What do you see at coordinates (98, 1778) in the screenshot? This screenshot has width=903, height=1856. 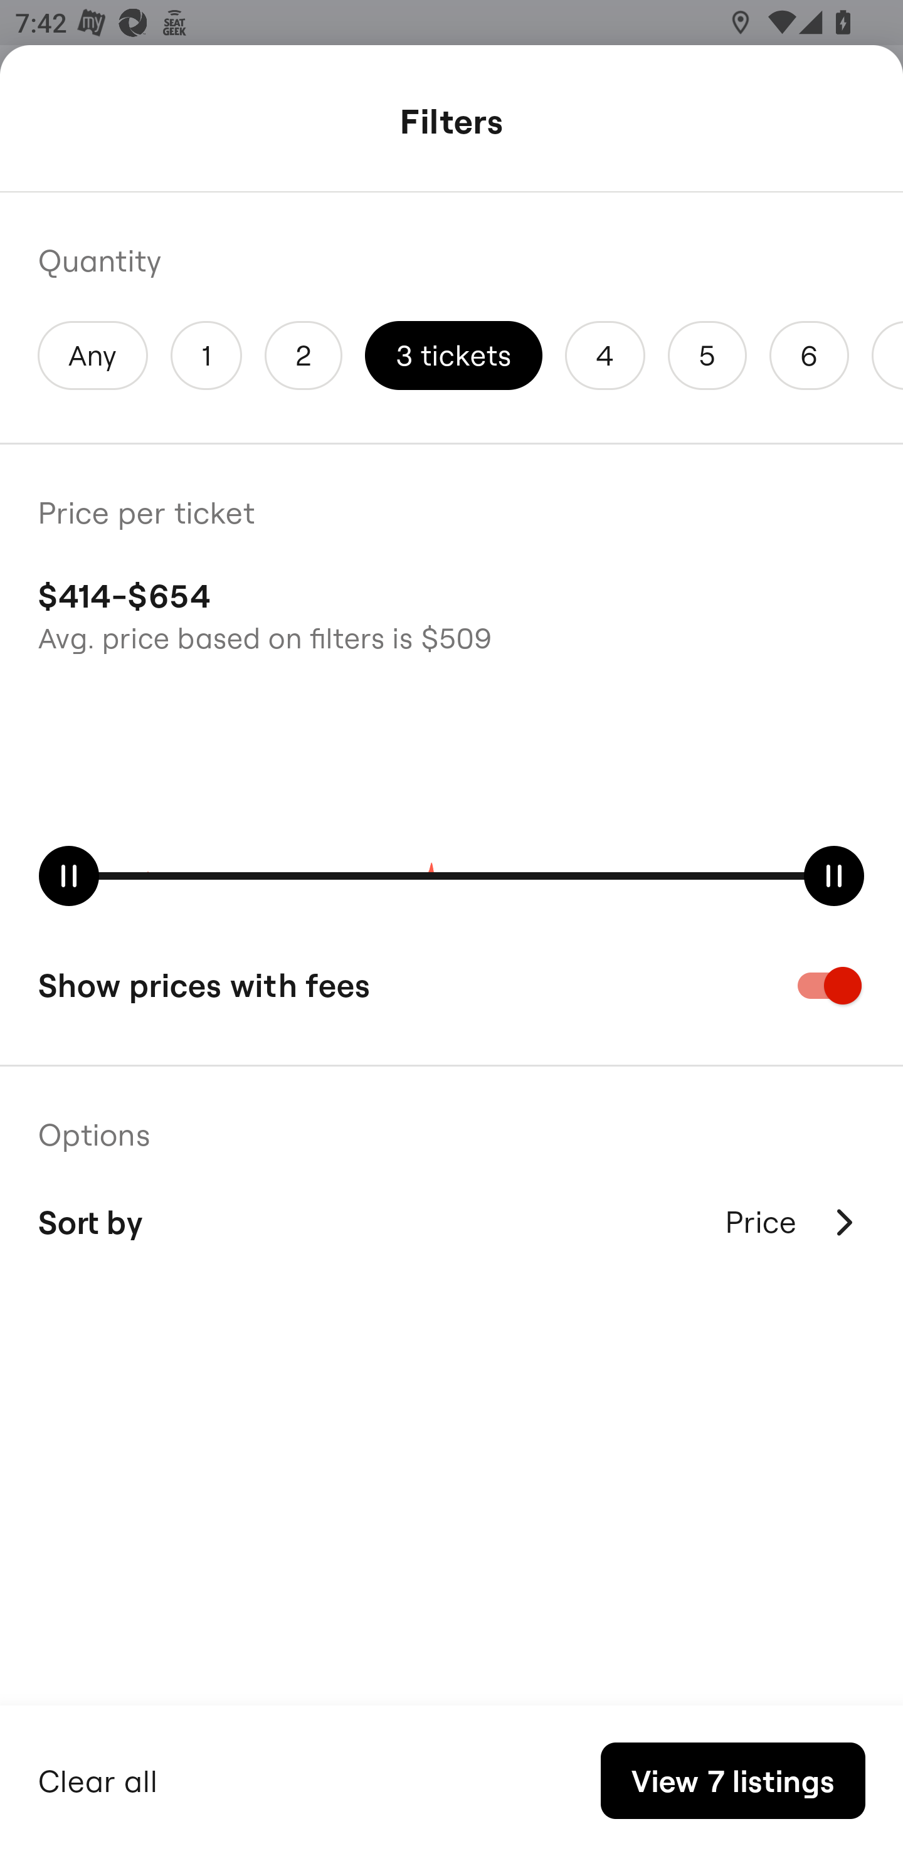 I see `Clear all` at bounding box center [98, 1778].